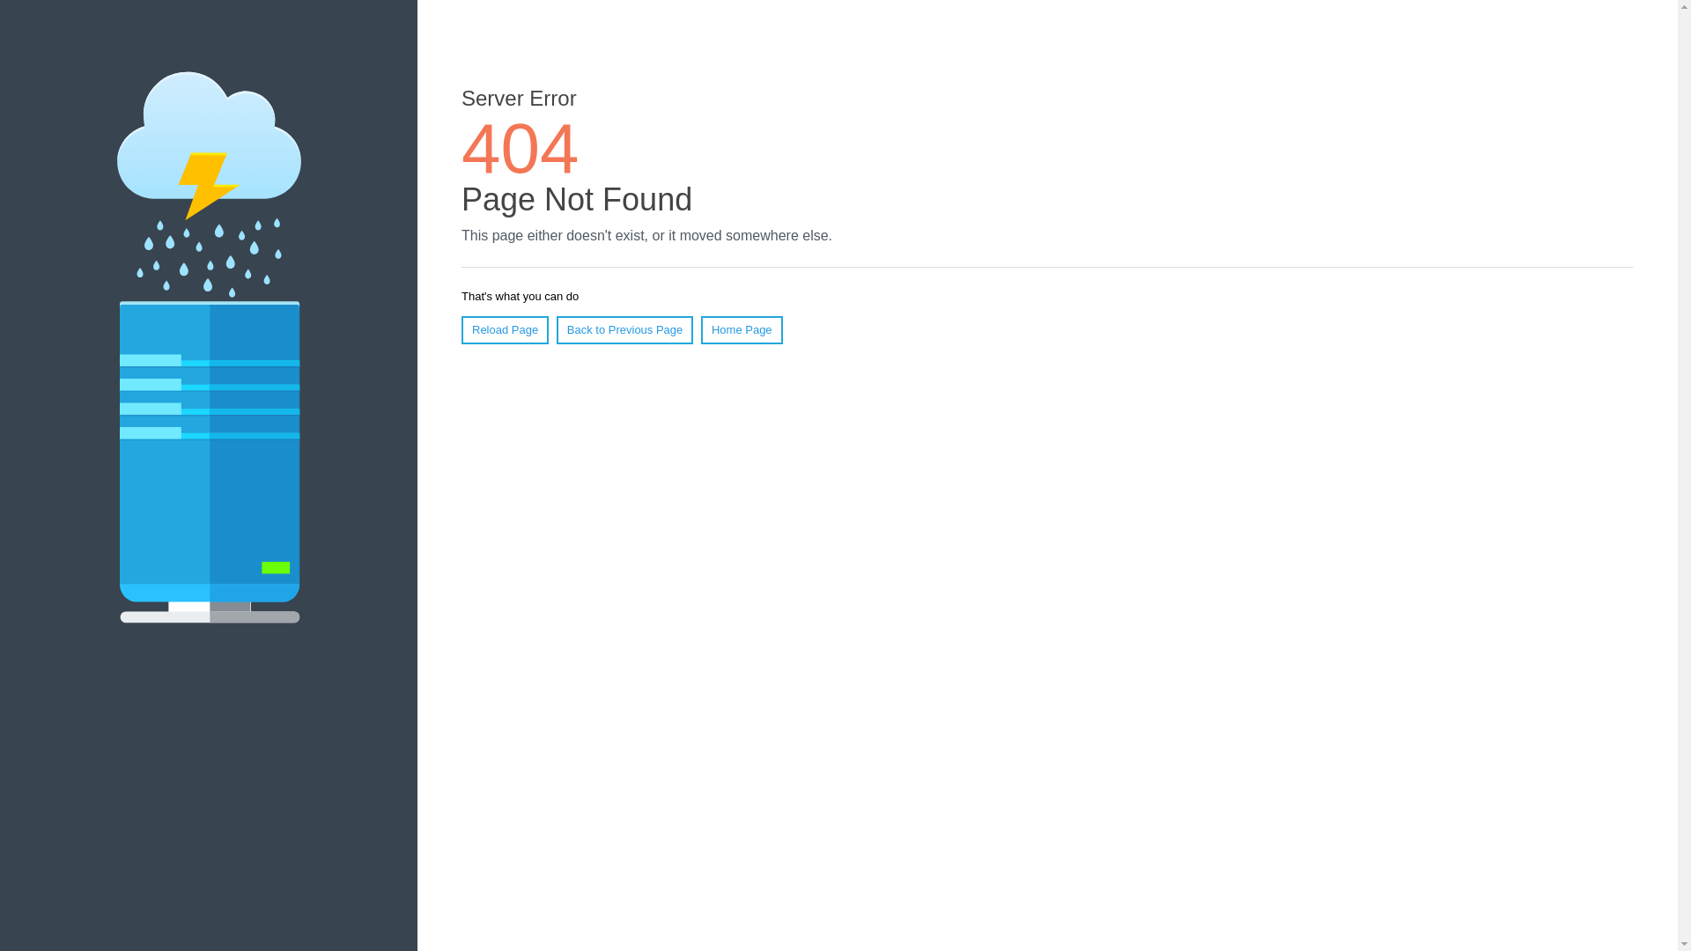 This screenshot has height=951, width=1691. Describe the element at coordinates (506, 330) in the screenshot. I see `Reload Page` at that location.